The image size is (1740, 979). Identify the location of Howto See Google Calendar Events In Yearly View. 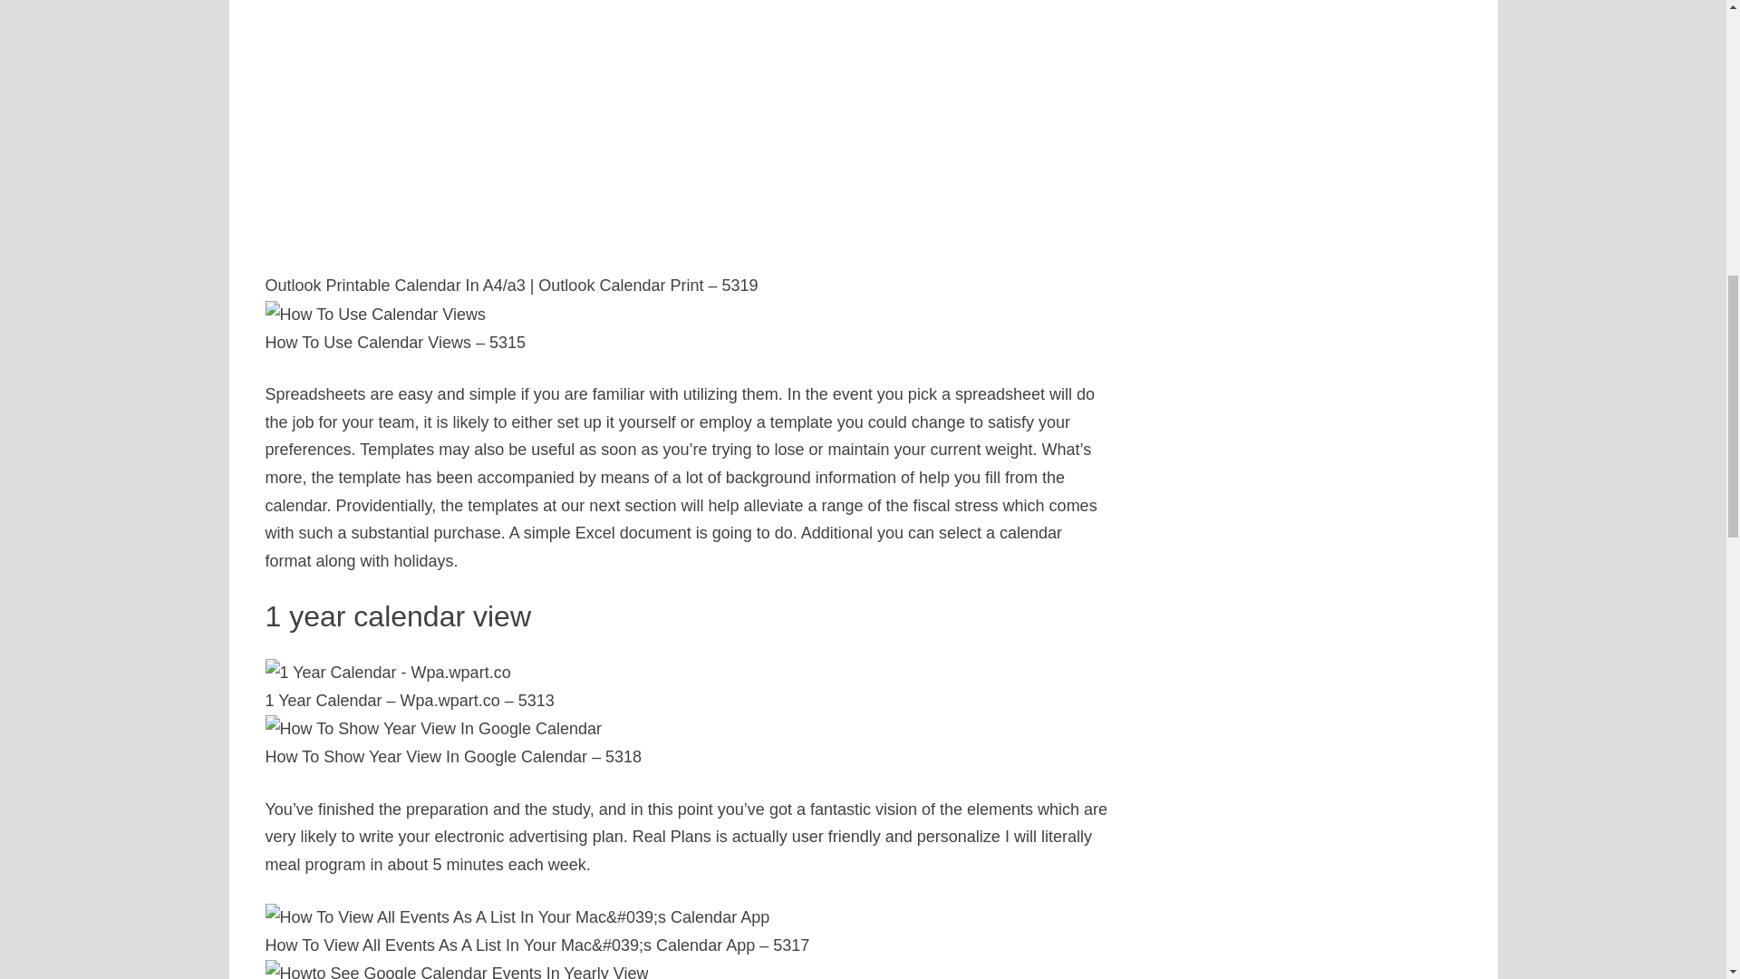
(455, 970).